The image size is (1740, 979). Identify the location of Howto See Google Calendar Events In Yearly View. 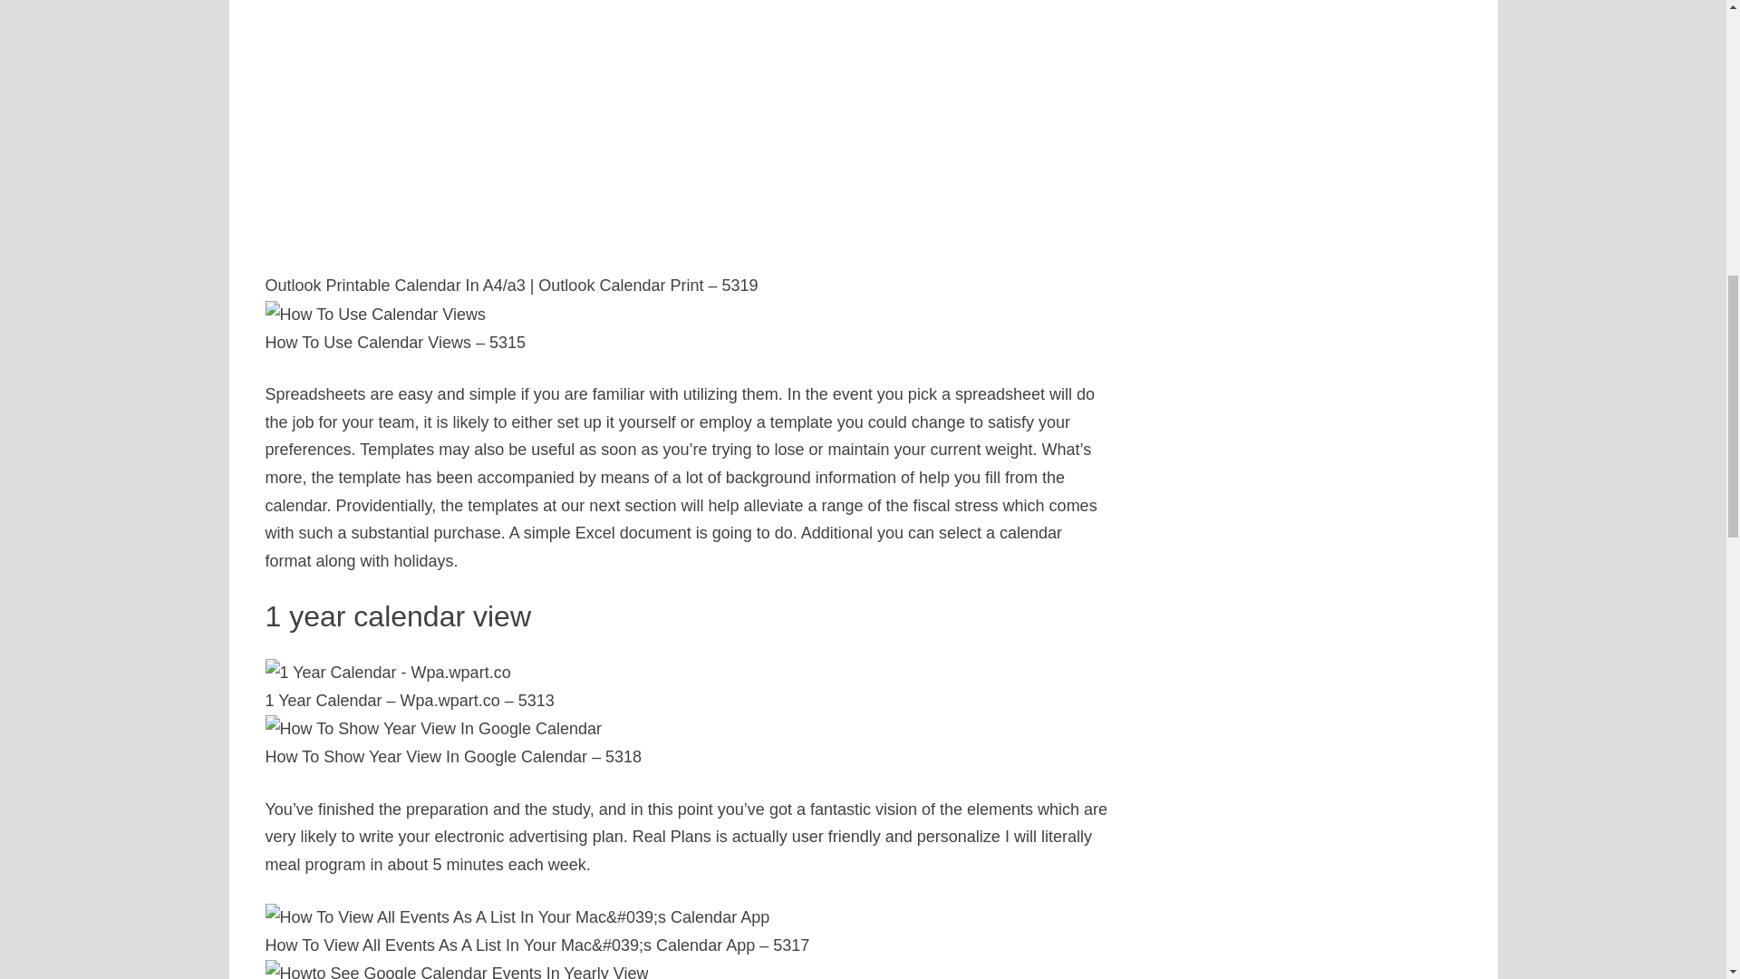
(455, 970).